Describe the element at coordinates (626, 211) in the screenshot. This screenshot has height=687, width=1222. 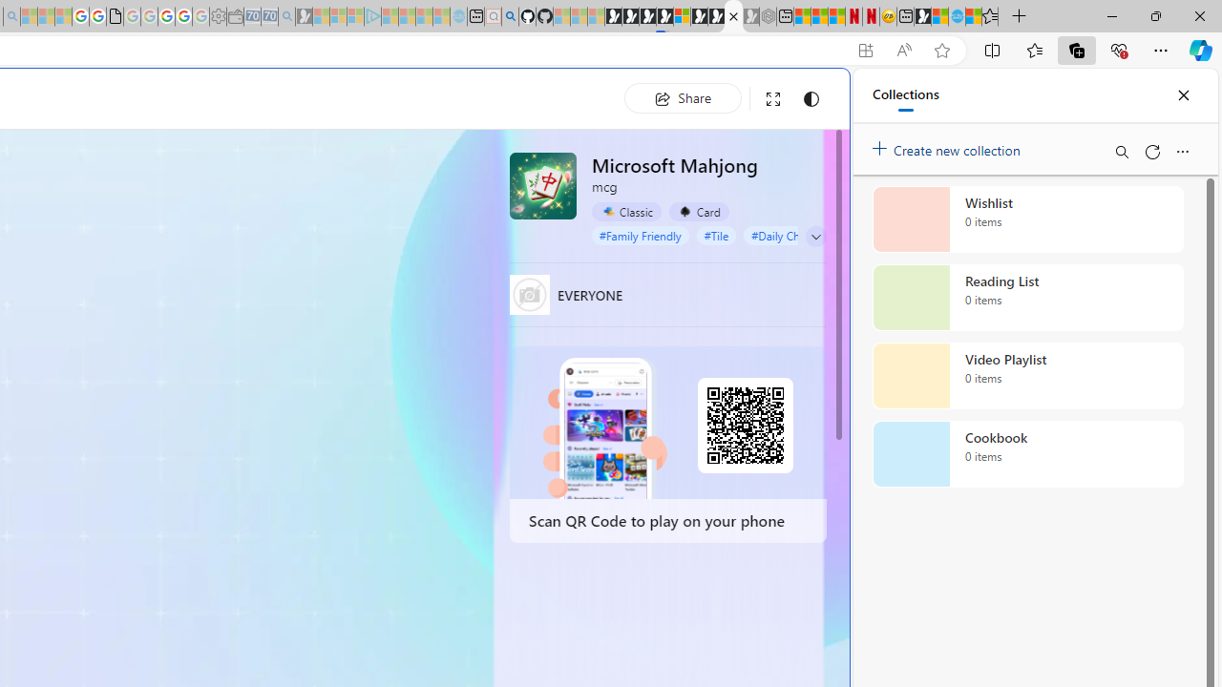
I see `Classic` at that location.